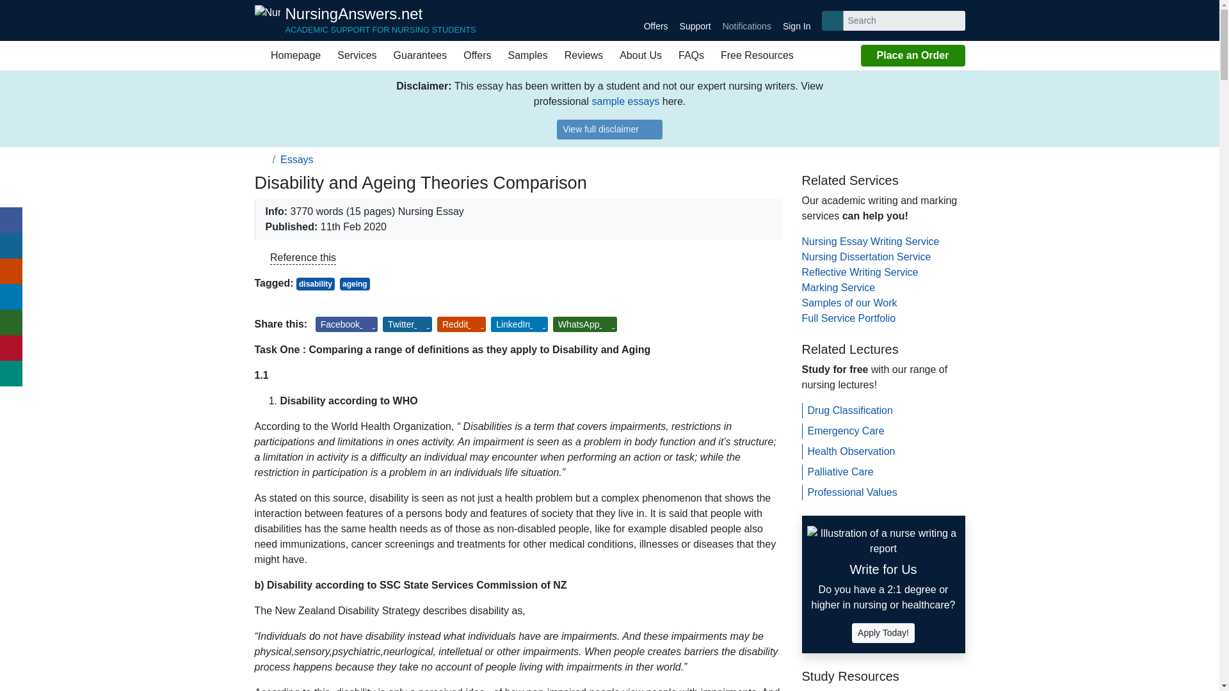 The height and width of the screenshot is (691, 1229). What do you see at coordinates (476, 55) in the screenshot?
I see `Offers` at bounding box center [476, 55].